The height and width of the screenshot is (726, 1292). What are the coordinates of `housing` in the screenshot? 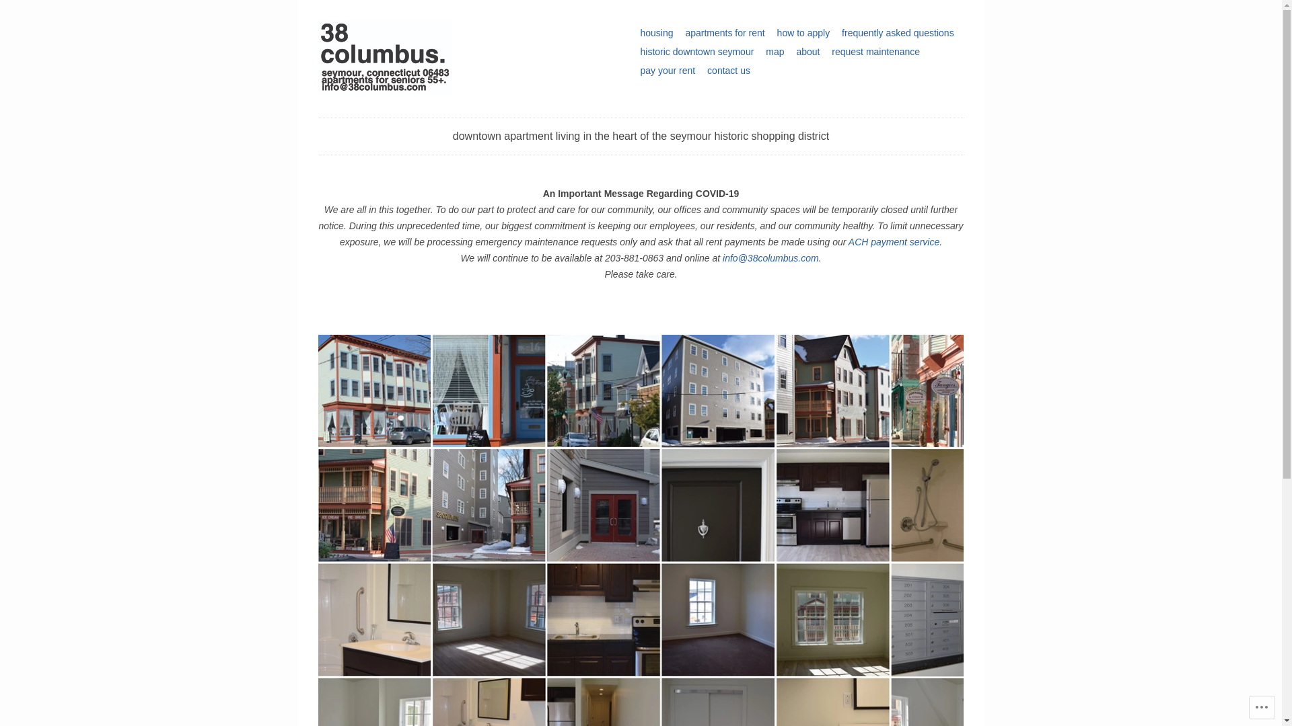 It's located at (657, 33).